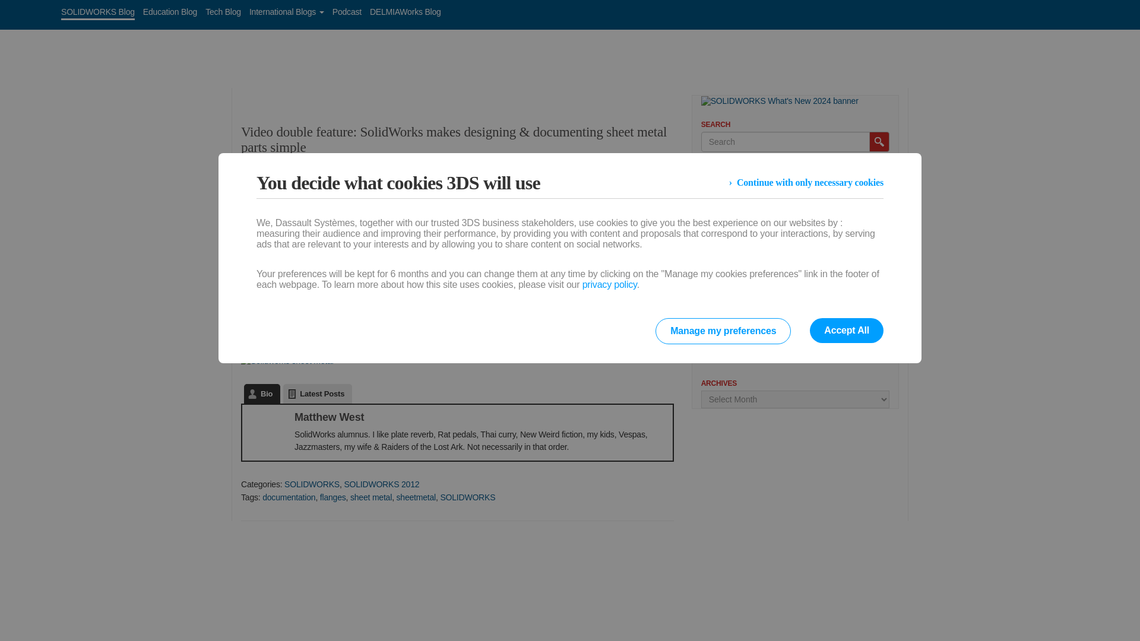  What do you see at coordinates (262, 394) in the screenshot?
I see `Bio` at bounding box center [262, 394].